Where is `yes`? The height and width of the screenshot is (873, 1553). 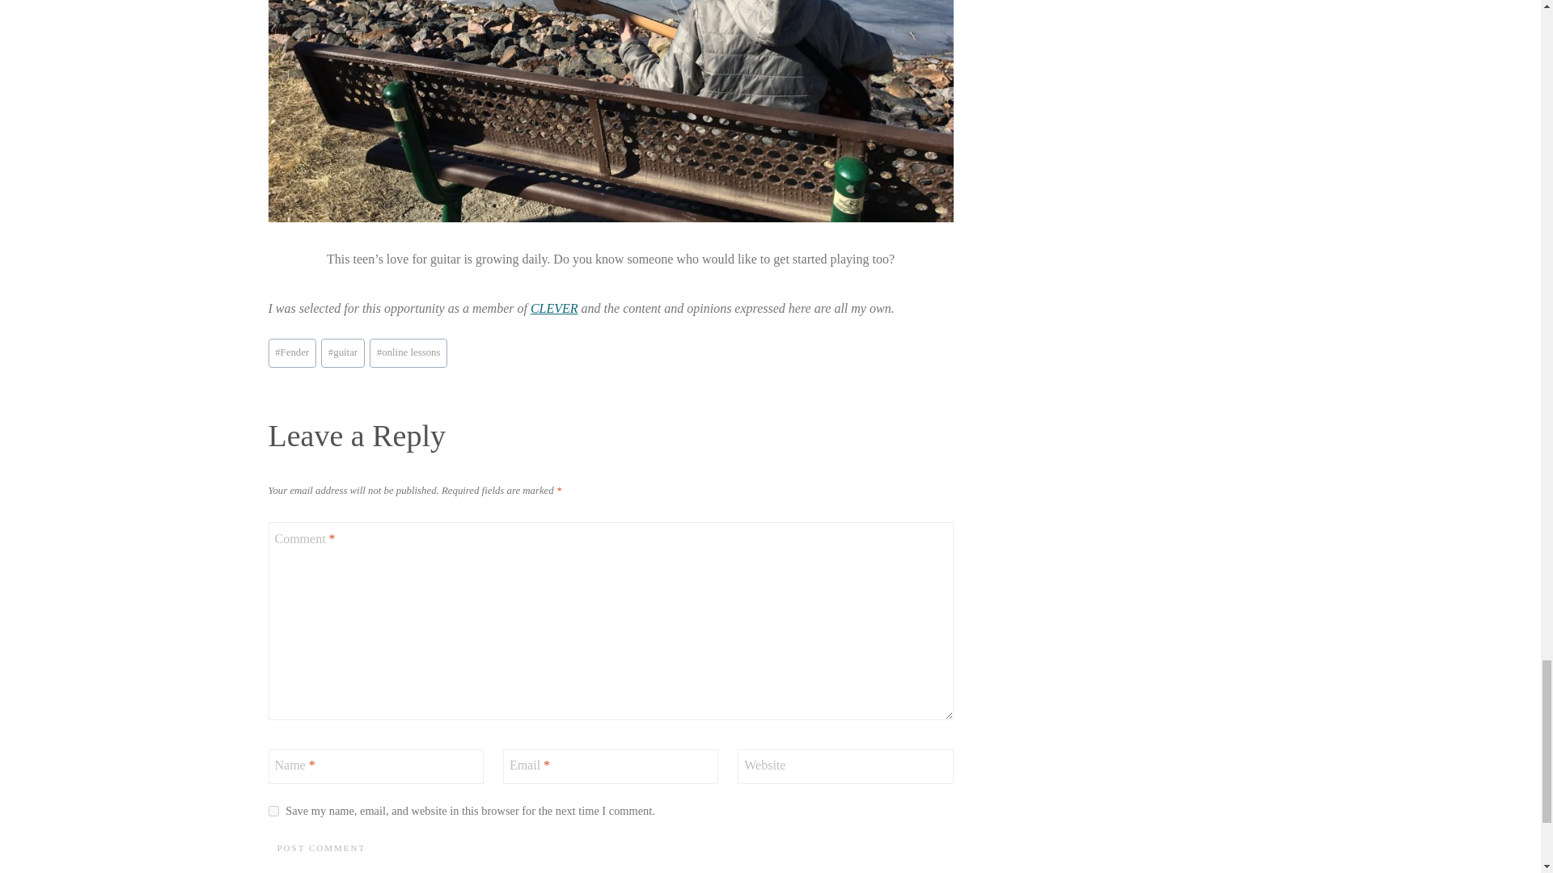 yes is located at coordinates (273, 810).